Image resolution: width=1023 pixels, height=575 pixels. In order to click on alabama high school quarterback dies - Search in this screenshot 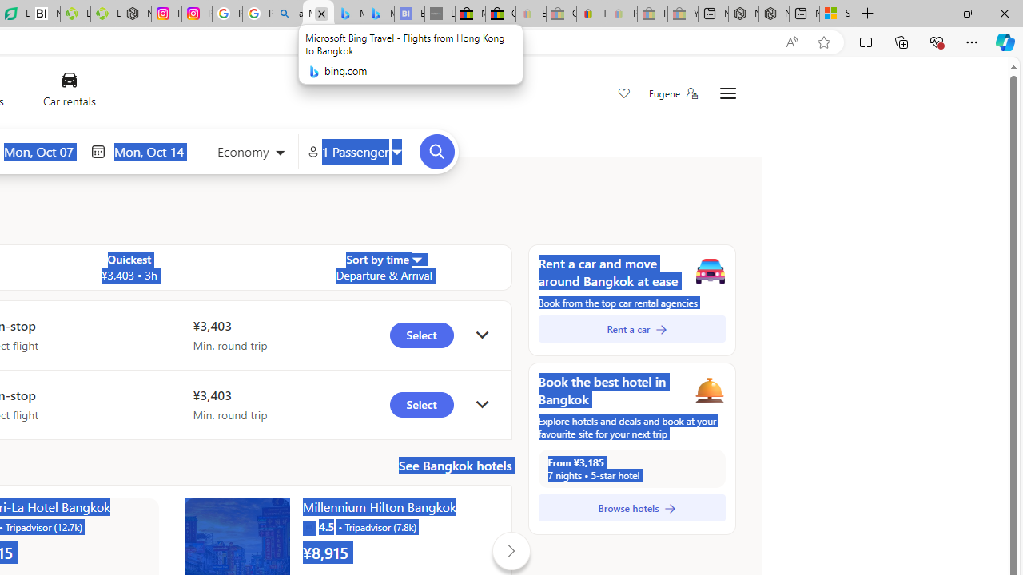, I will do `click(288, 14)`.